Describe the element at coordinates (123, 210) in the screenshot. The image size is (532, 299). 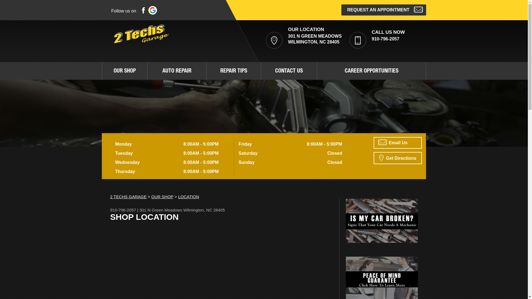
I see `910-796-2057` at that location.